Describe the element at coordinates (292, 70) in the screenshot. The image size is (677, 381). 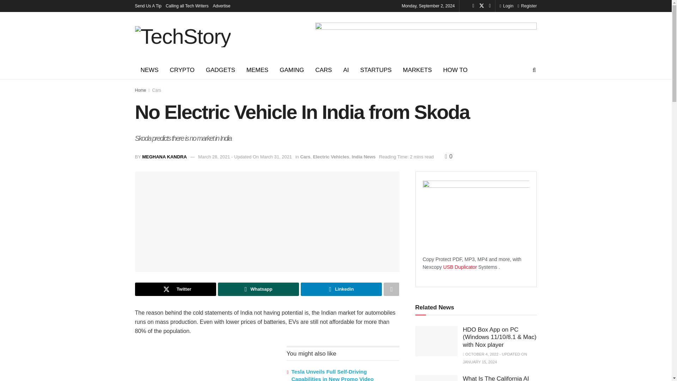
I see `GAMING` at that location.